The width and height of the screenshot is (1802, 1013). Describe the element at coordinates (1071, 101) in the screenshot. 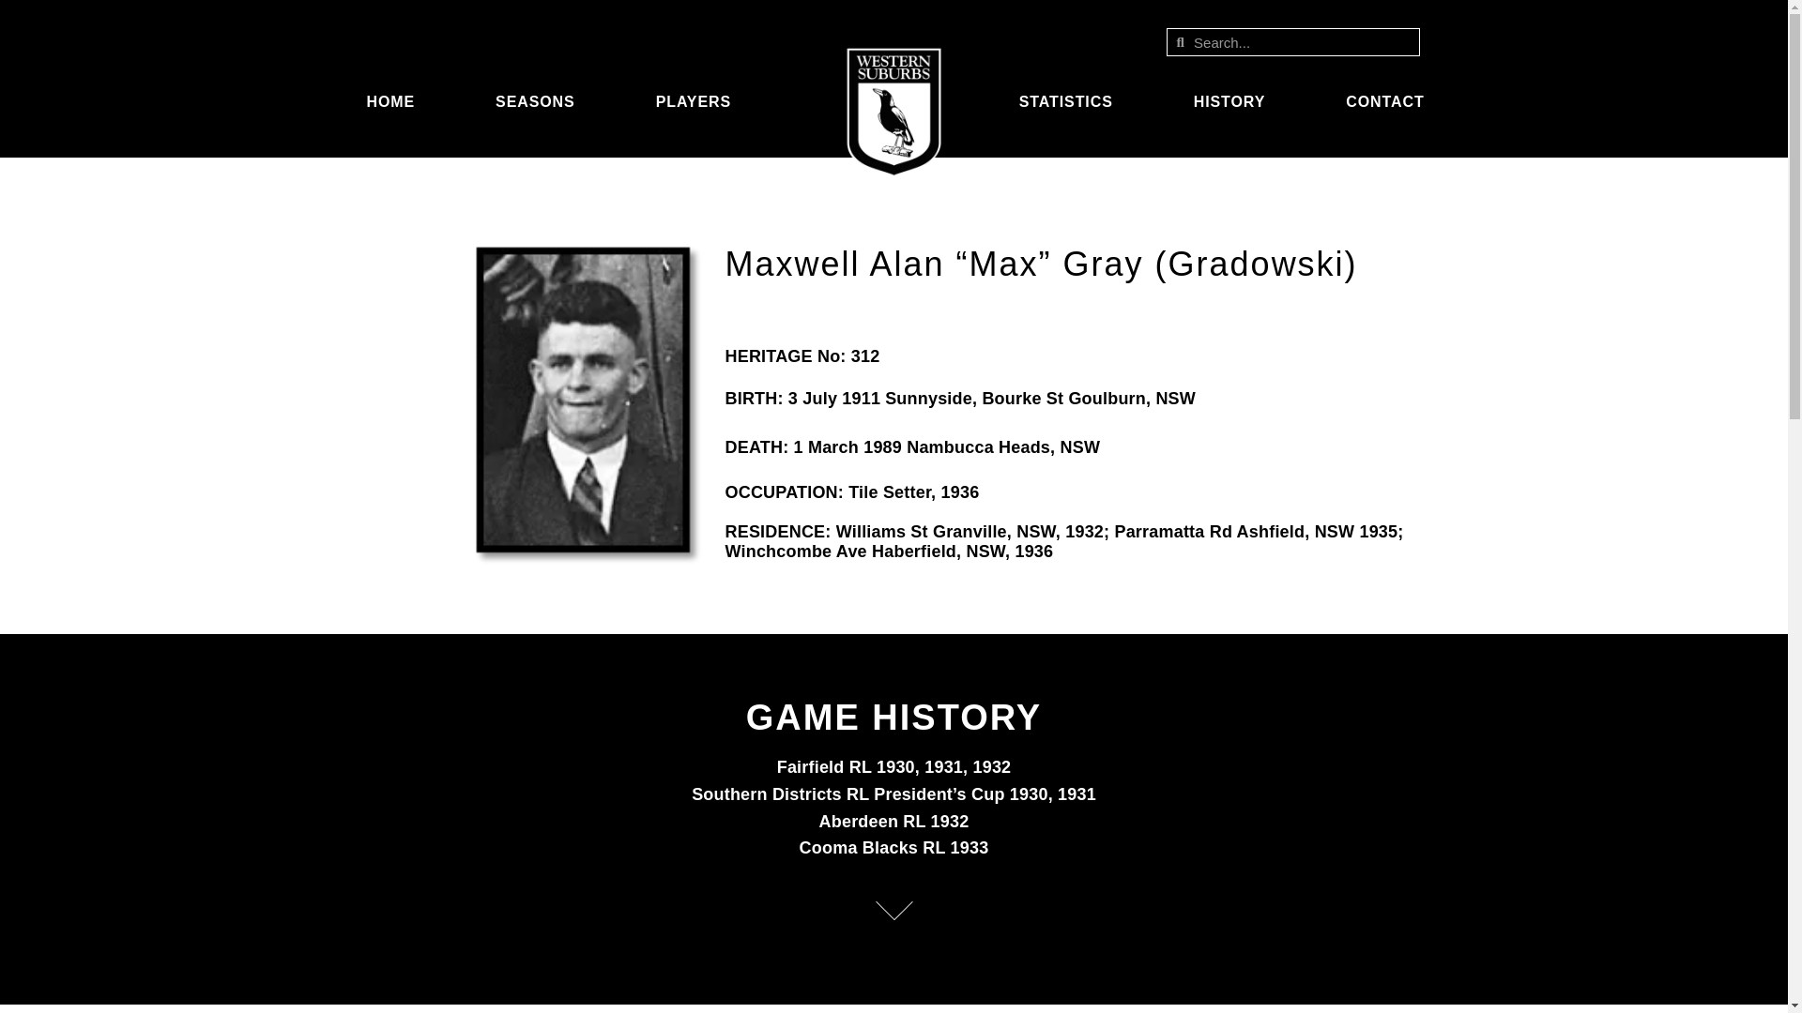

I see `STATISTICS` at that location.